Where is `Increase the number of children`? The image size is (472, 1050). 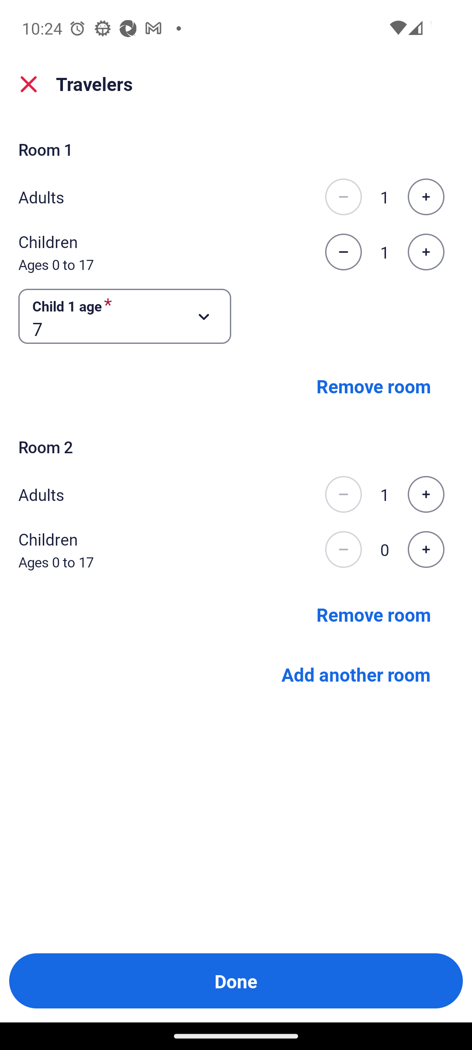 Increase the number of children is located at coordinates (426, 252).